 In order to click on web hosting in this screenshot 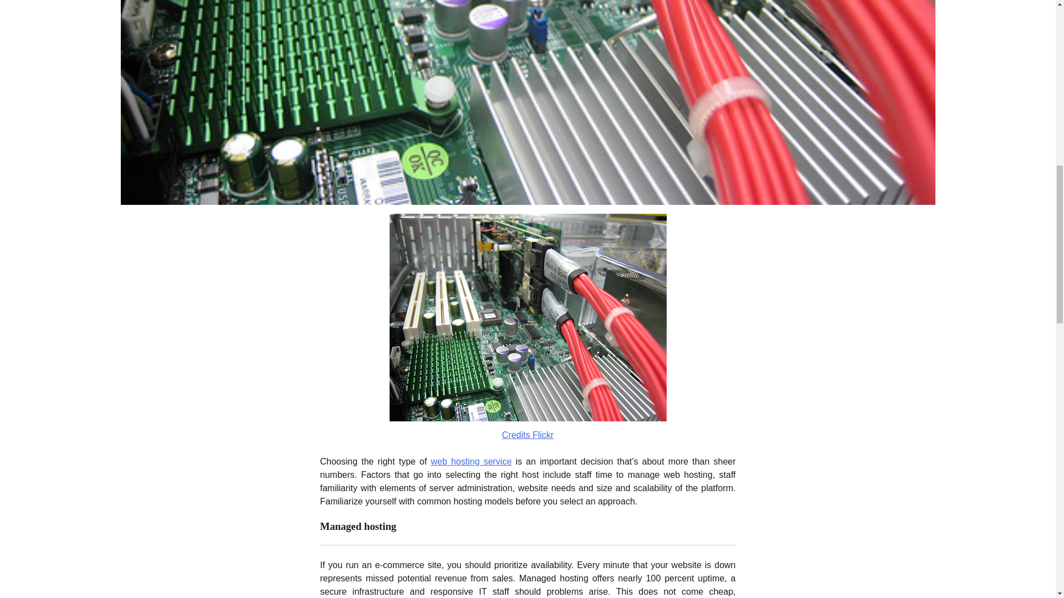, I will do `click(528, 317)`.